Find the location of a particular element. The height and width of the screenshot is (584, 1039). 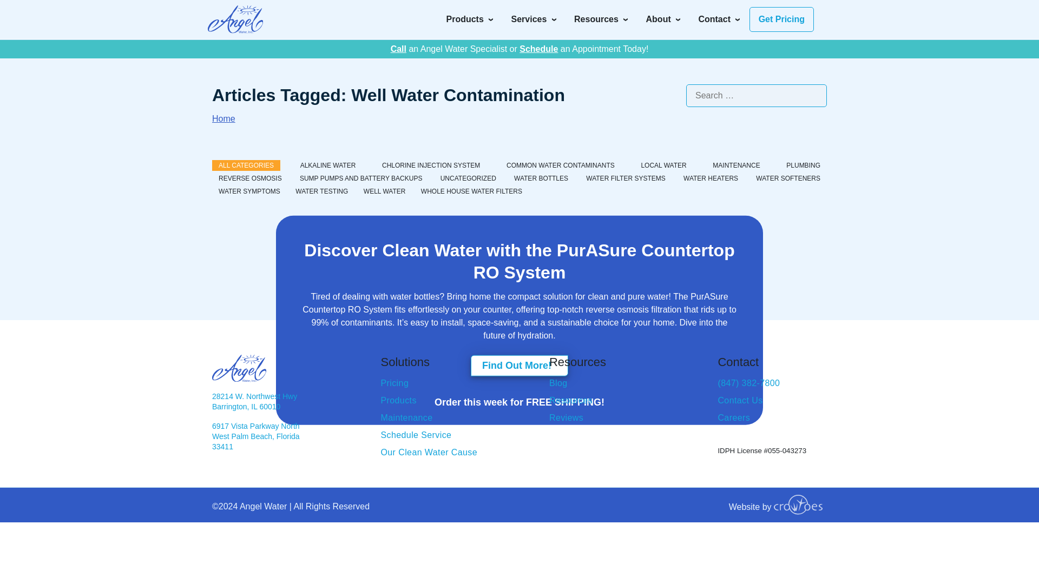

Search is located at coordinates (731, 15).